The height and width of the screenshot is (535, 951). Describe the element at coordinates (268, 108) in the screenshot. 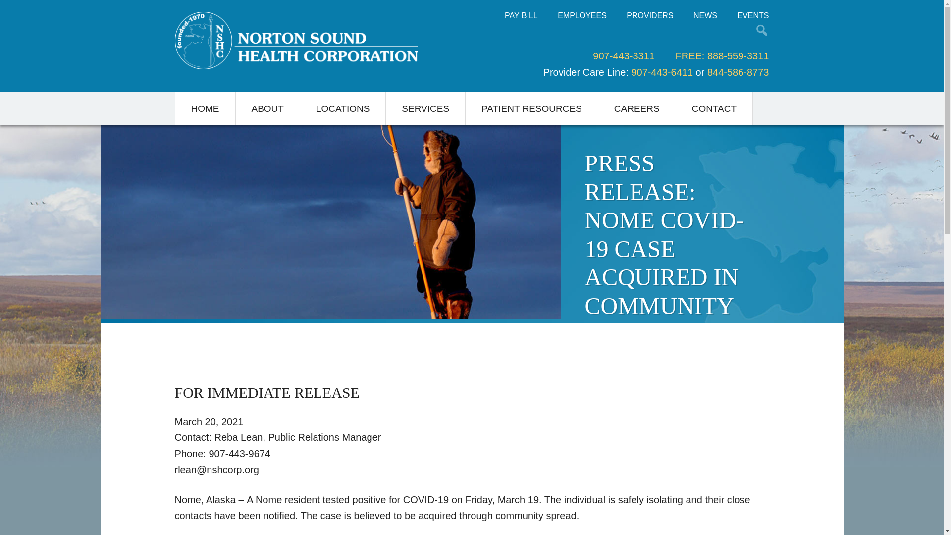

I see `ABOUT` at that location.